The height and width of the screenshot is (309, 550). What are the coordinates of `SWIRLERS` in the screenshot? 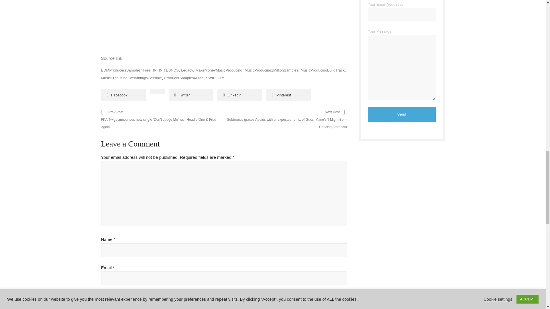 It's located at (215, 78).